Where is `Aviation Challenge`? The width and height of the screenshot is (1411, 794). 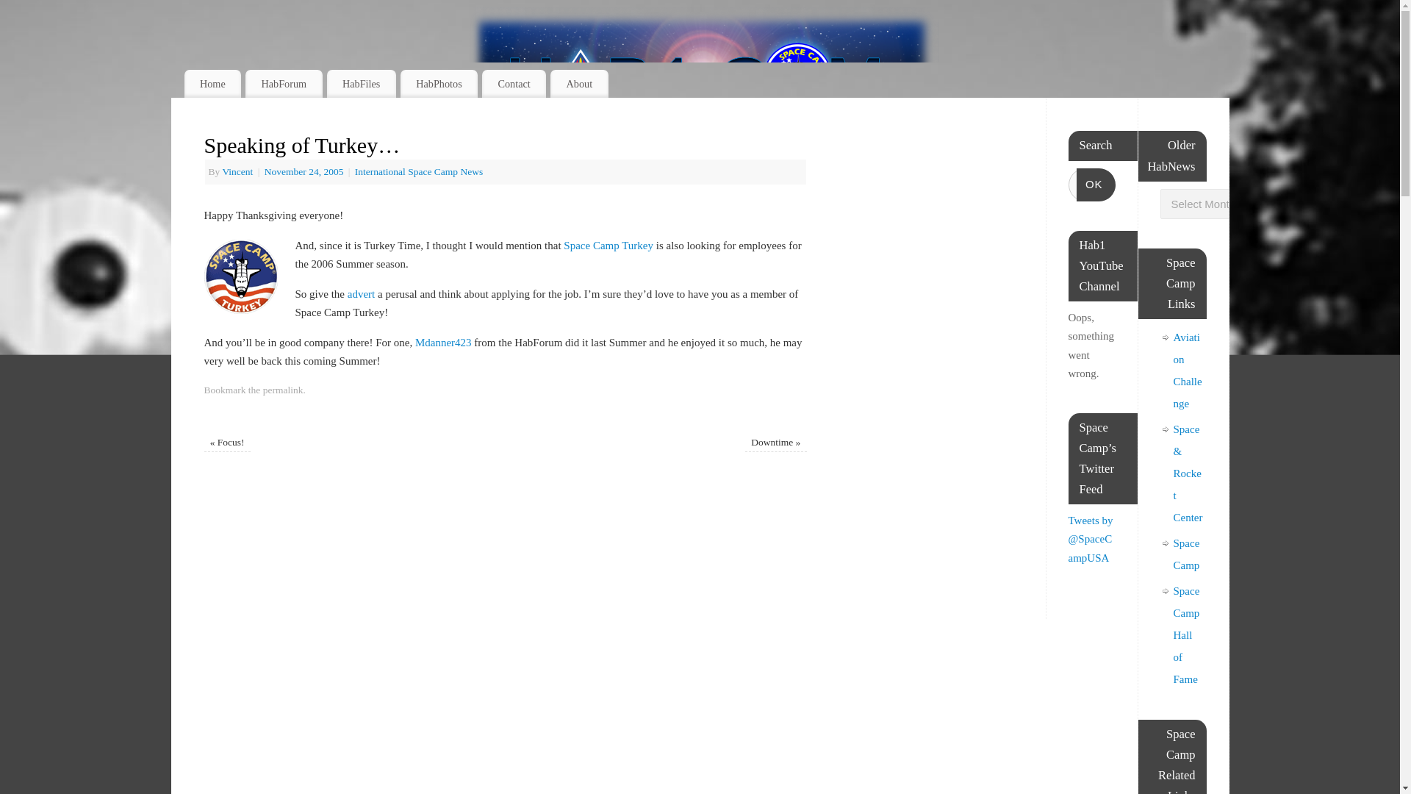
Aviation Challenge is located at coordinates (1187, 371).